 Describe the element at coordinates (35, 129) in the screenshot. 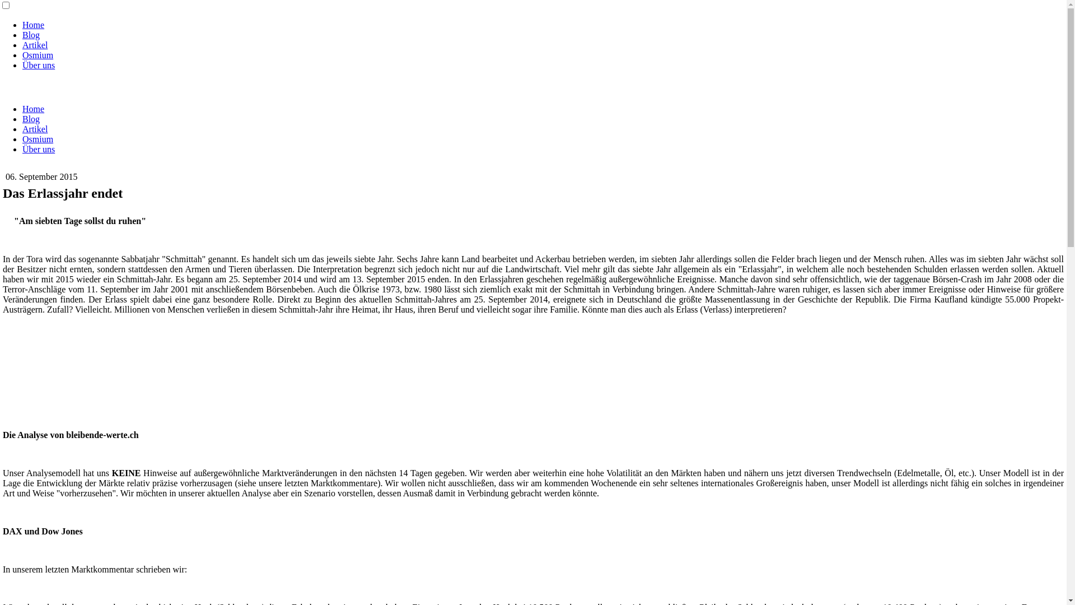

I see `Artikel` at that location.